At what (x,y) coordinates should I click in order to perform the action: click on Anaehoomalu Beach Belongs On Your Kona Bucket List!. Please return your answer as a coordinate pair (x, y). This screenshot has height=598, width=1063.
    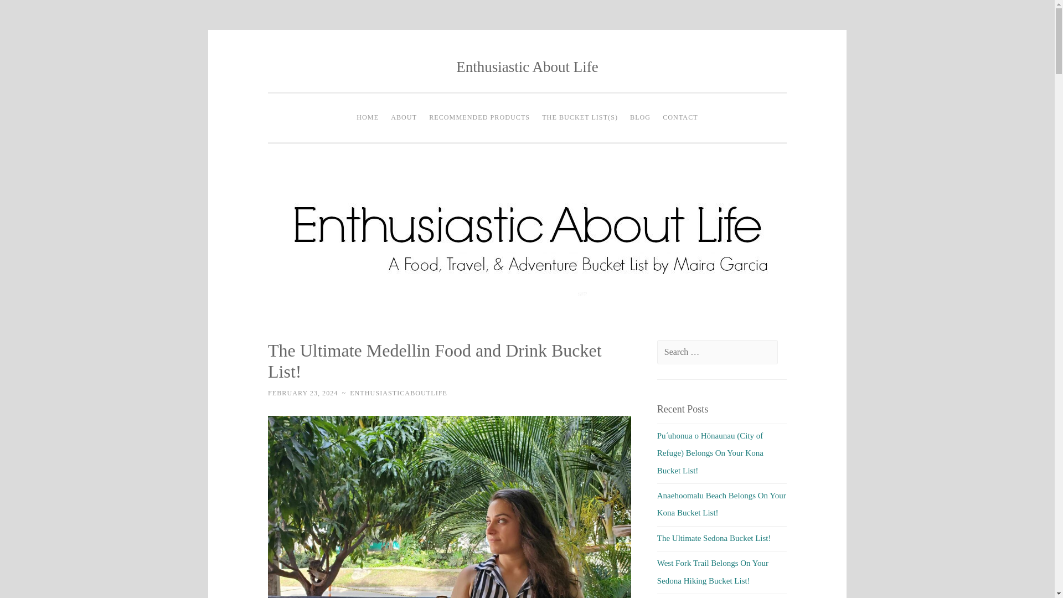
    Looking at the image, I should click on (721, 504).